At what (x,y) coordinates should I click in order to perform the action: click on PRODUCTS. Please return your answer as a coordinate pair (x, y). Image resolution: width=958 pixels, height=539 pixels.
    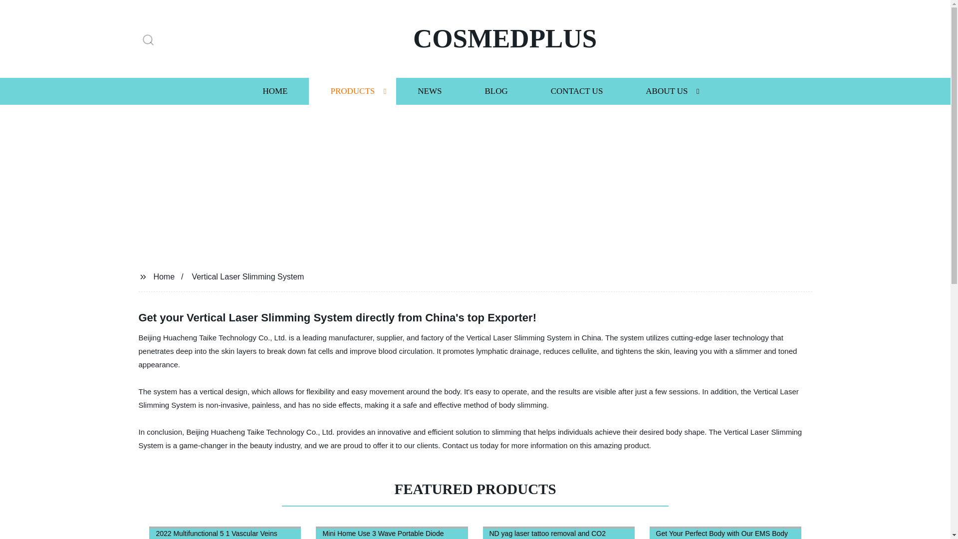
    Looking at the image, I should click on (352, 91).